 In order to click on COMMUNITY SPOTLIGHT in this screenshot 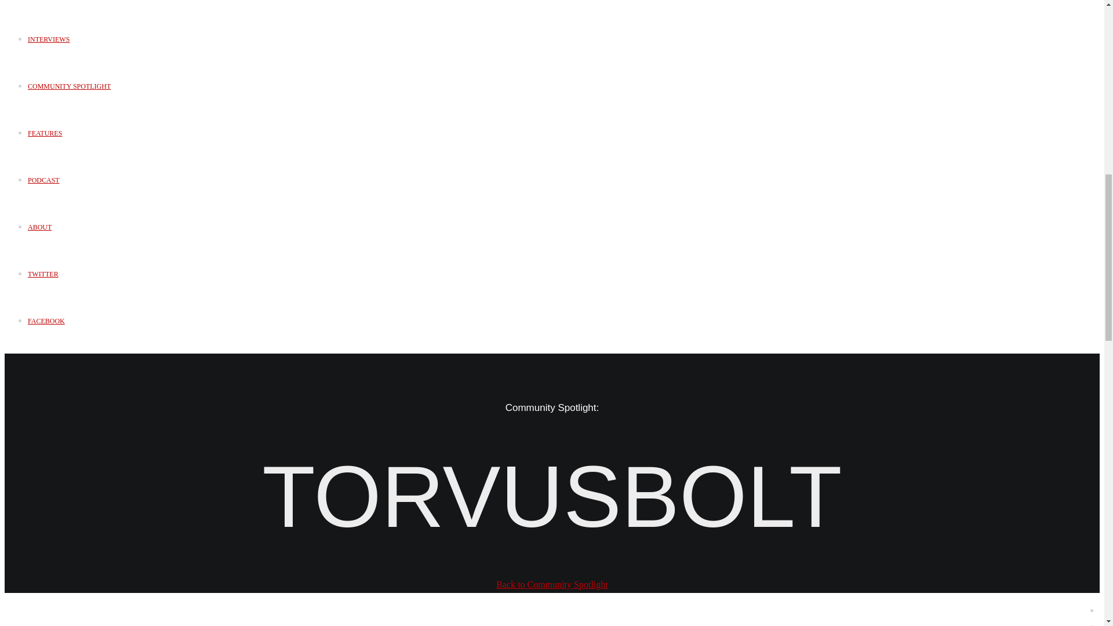, I will do `click(69, 86)`.